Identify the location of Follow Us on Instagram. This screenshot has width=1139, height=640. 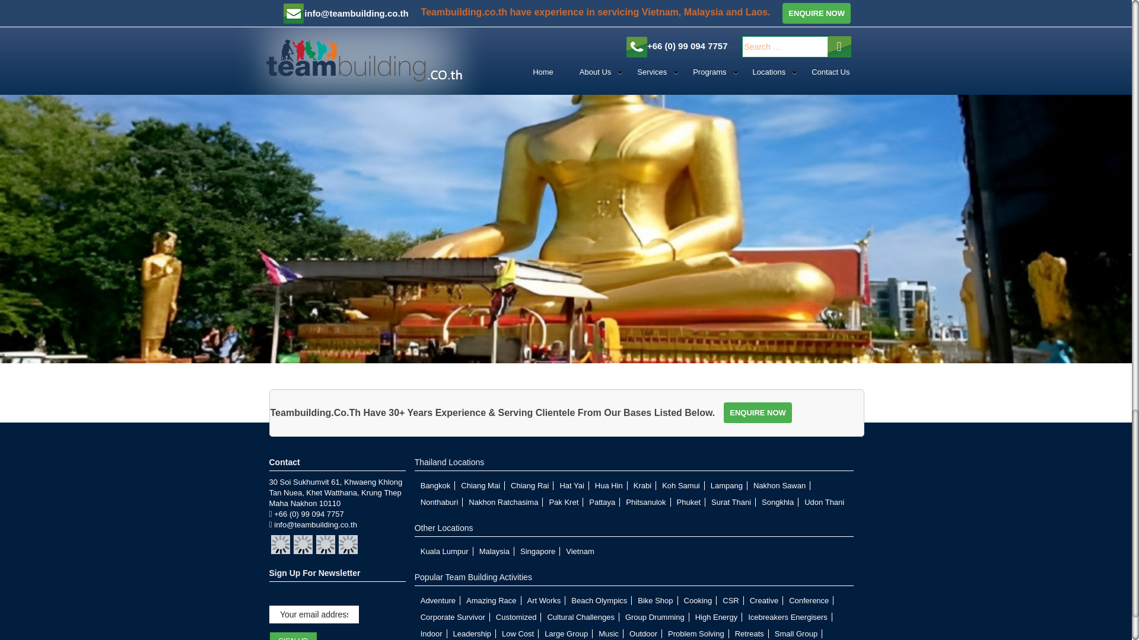
(348, 544).